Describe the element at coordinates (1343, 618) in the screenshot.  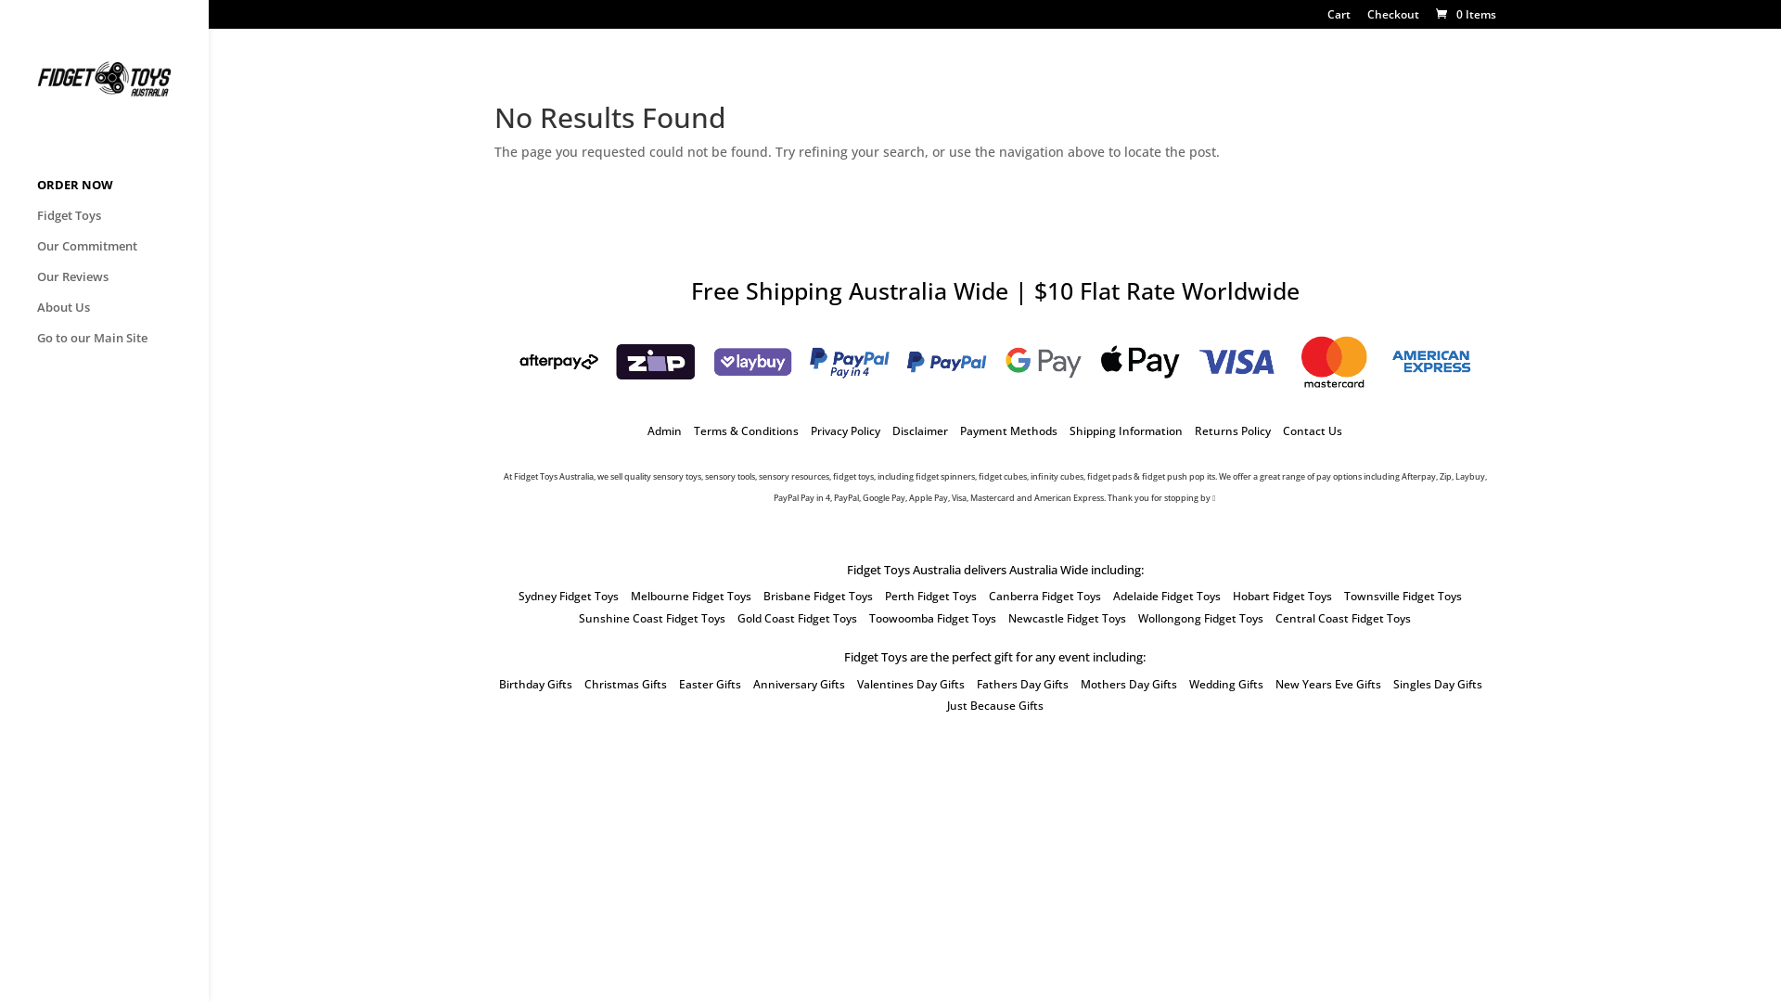
I see `Central Coast Fidget Toys` at that location.